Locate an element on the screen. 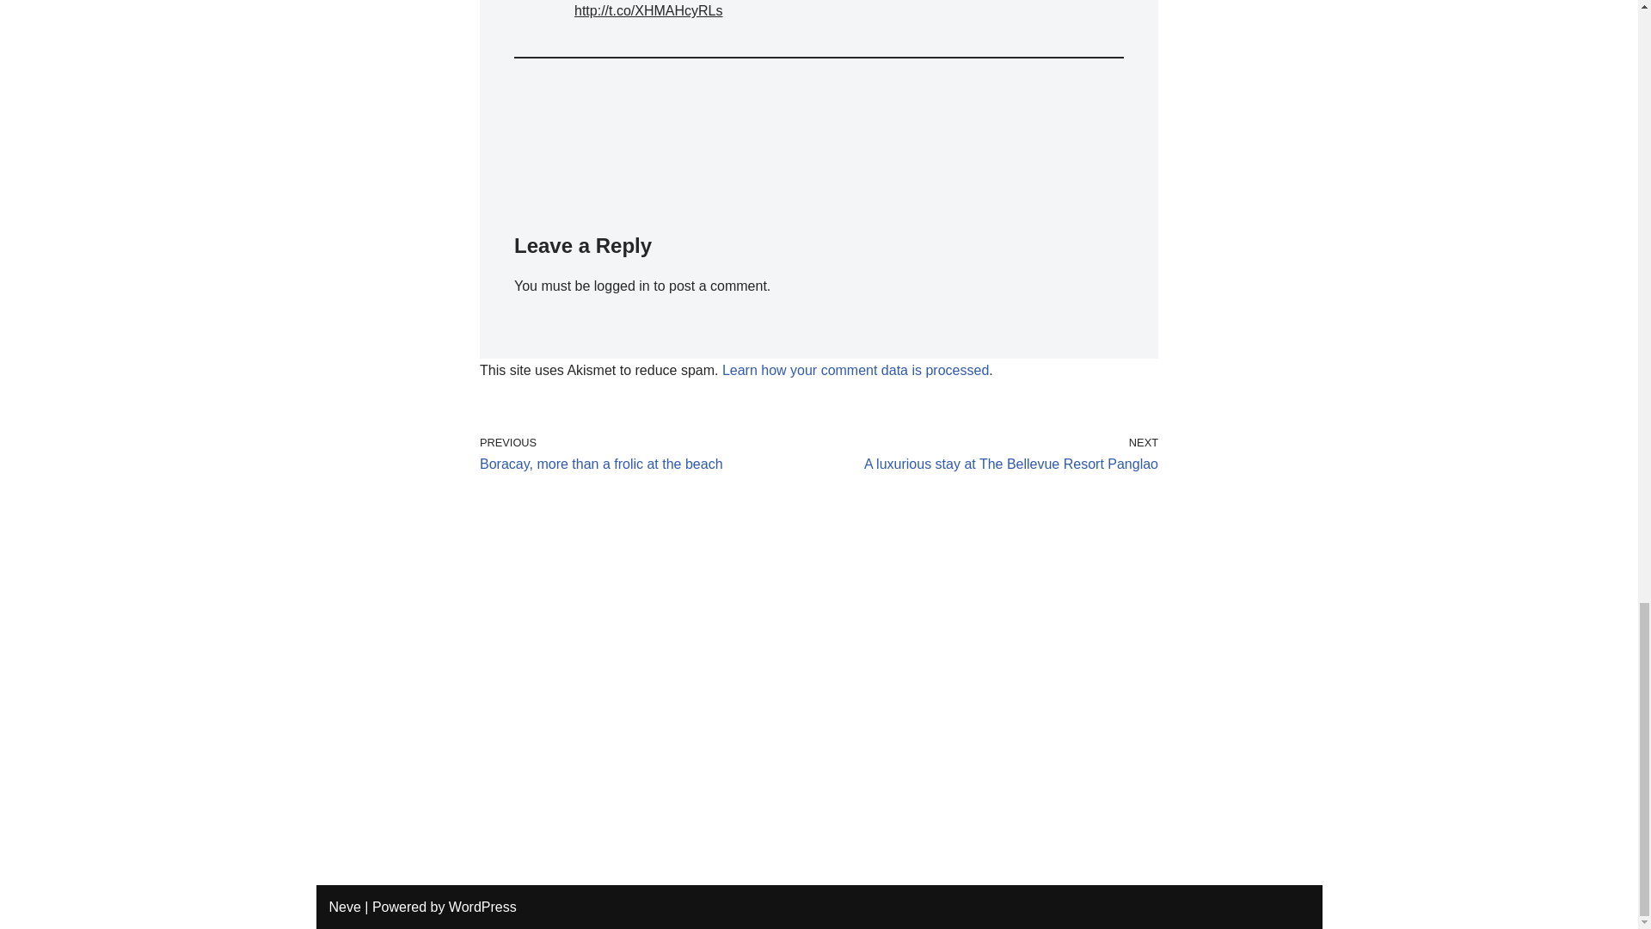  Learn how your comment data is processed is located at coordinates (645, 454).